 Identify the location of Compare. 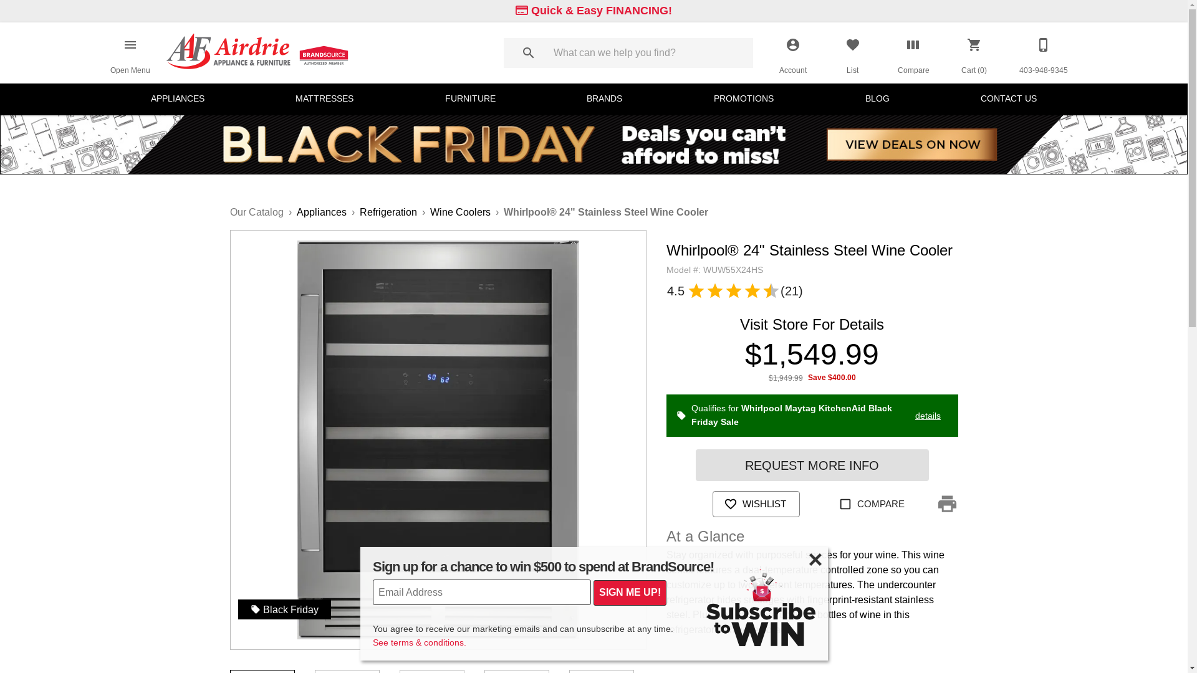
(914, 52).